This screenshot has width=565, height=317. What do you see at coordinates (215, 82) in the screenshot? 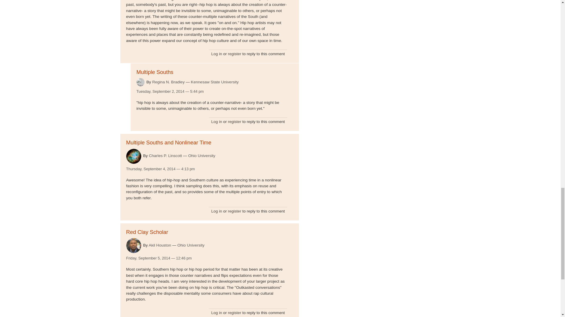
I see `Kennesaw State University` at bounding box center [215, 82].